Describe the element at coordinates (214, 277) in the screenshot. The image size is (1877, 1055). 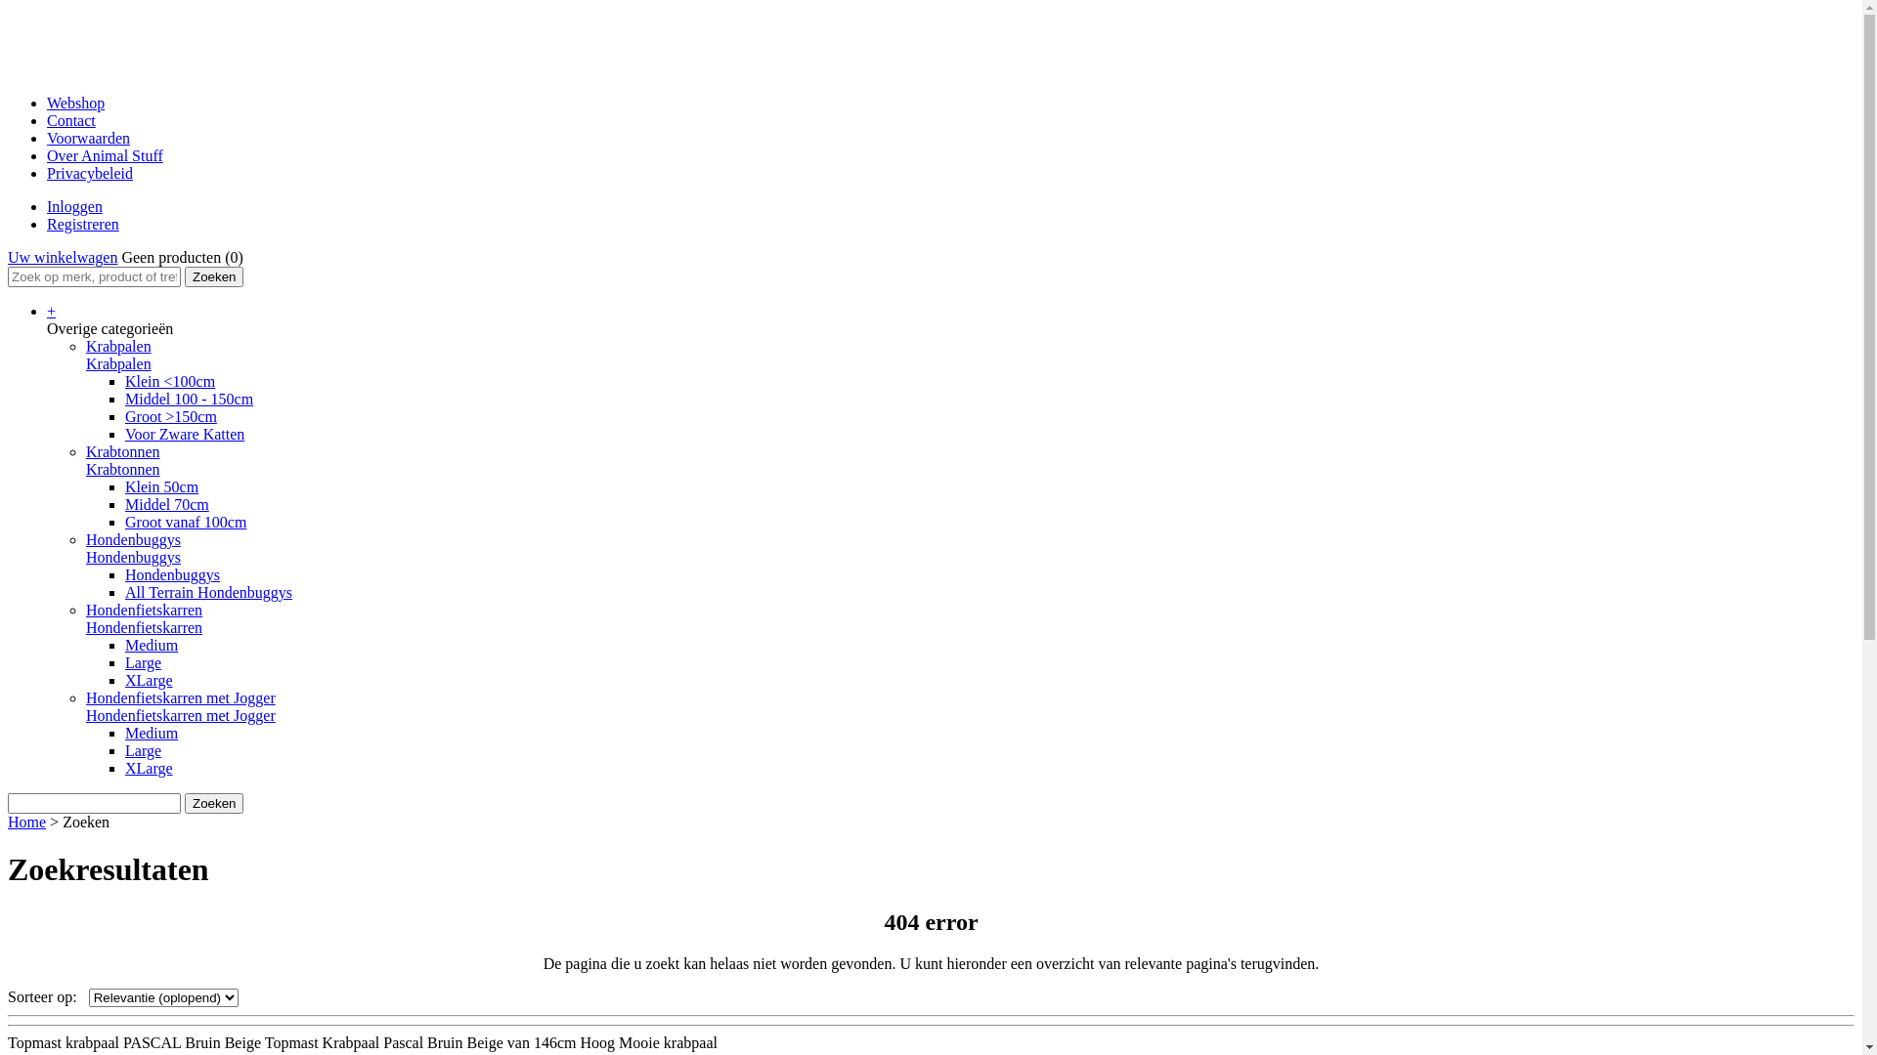
I see `Zoeken` at that location.